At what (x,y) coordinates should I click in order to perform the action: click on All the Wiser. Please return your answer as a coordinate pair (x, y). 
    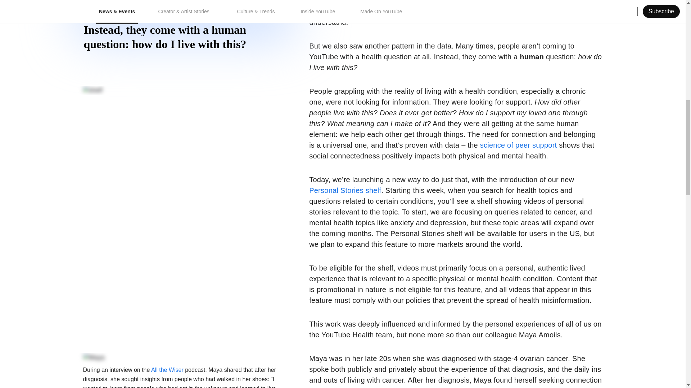
    Looking at the image, I should click on (167, 369).